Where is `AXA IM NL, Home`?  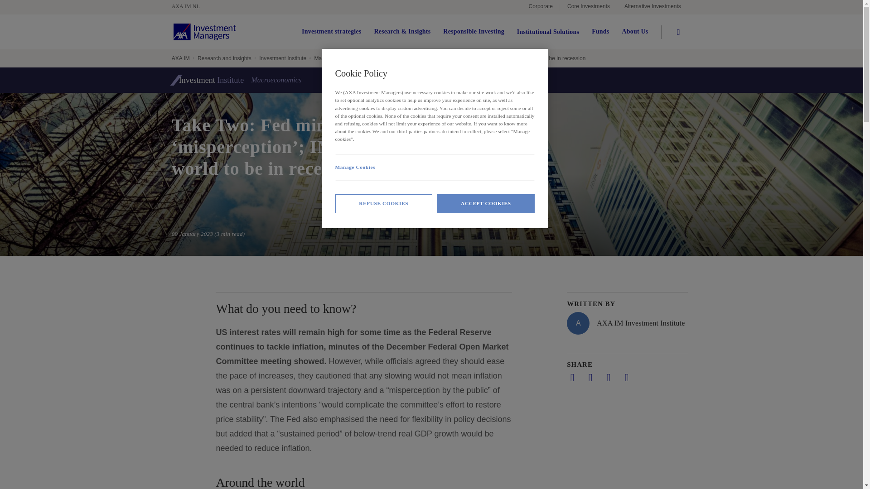 AXA IM NL, Home is located at coordinates (190, 6).